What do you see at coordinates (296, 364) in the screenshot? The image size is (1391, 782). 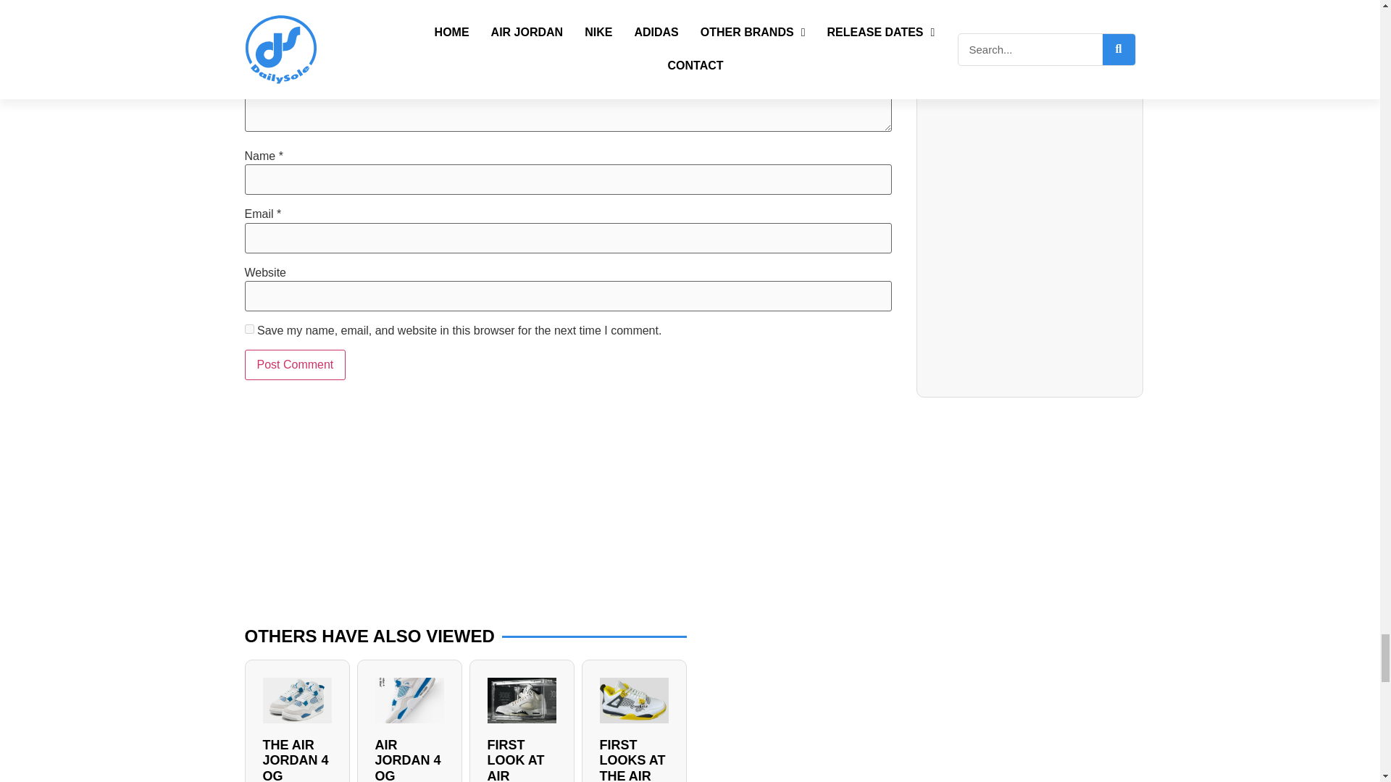 I see `Post Comment` at bounding box center [296, 364].